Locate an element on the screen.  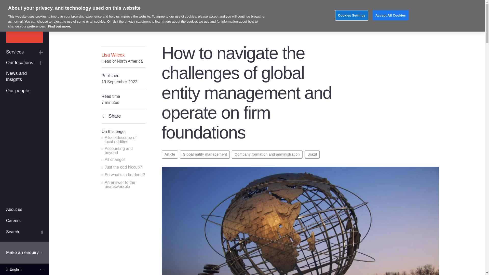
Company formation and administration is located at coordinates (267, 154).